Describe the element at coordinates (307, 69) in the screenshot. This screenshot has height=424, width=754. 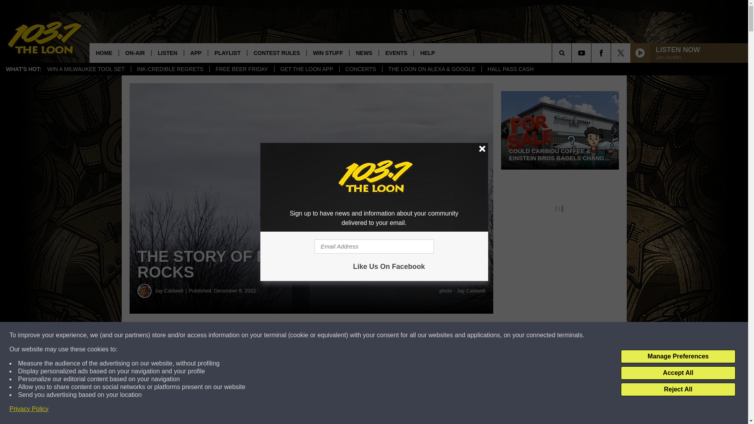
I see `GET THE LOON APP` at that location.